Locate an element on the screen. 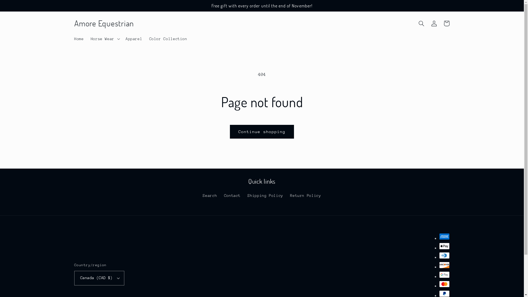  Cart is located at coordinates (447, 23).